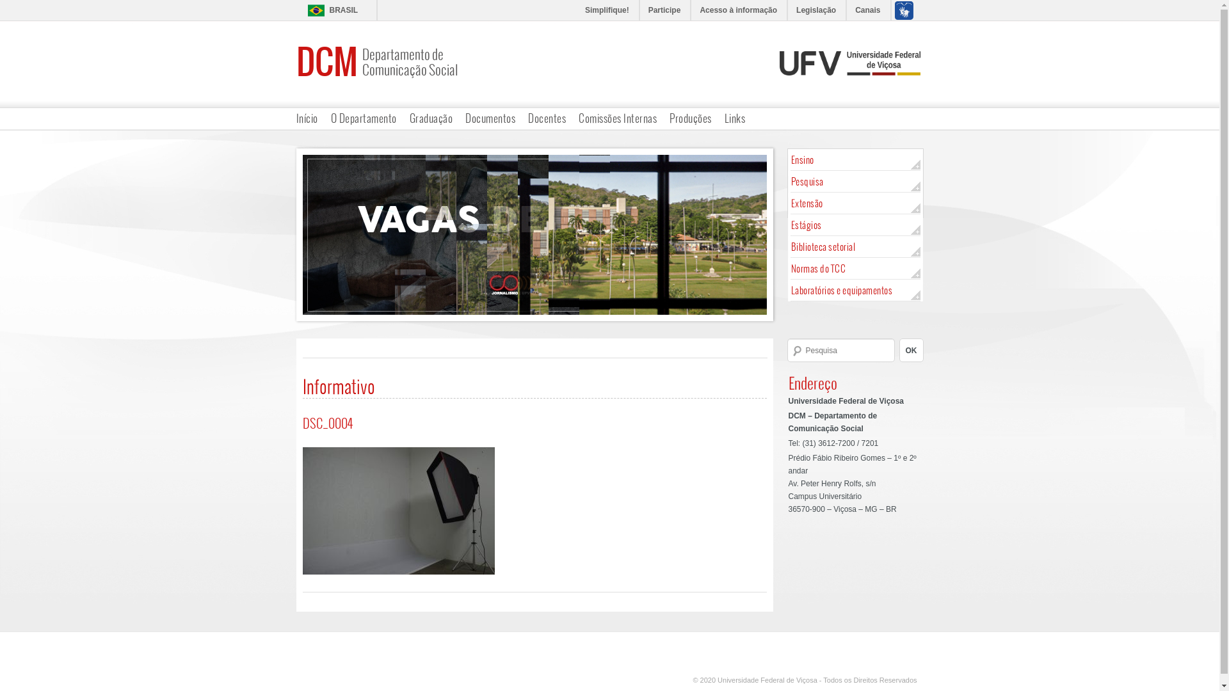 Image resolution: width=1229 pixels, height=691 pixels. What do you see at coordinates (329, 10) in the screenshot?
I see `BRASIL` at bounding box center [329, 10].